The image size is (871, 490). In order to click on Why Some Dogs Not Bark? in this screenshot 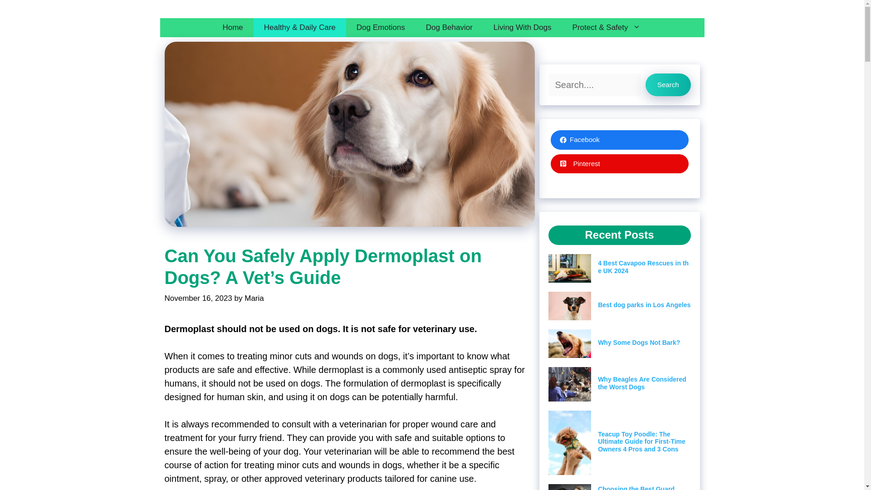, I will do `click(639, 342)`.